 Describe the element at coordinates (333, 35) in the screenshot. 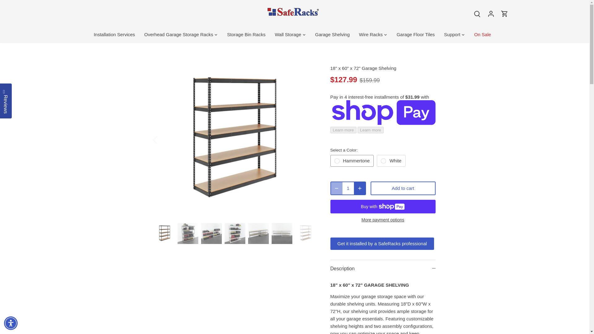

I see `Garage Shelving` at that location.